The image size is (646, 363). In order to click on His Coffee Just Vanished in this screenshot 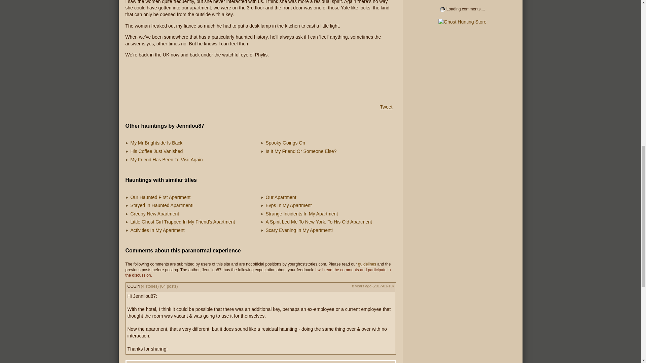, I will do `click(156, 151)`.